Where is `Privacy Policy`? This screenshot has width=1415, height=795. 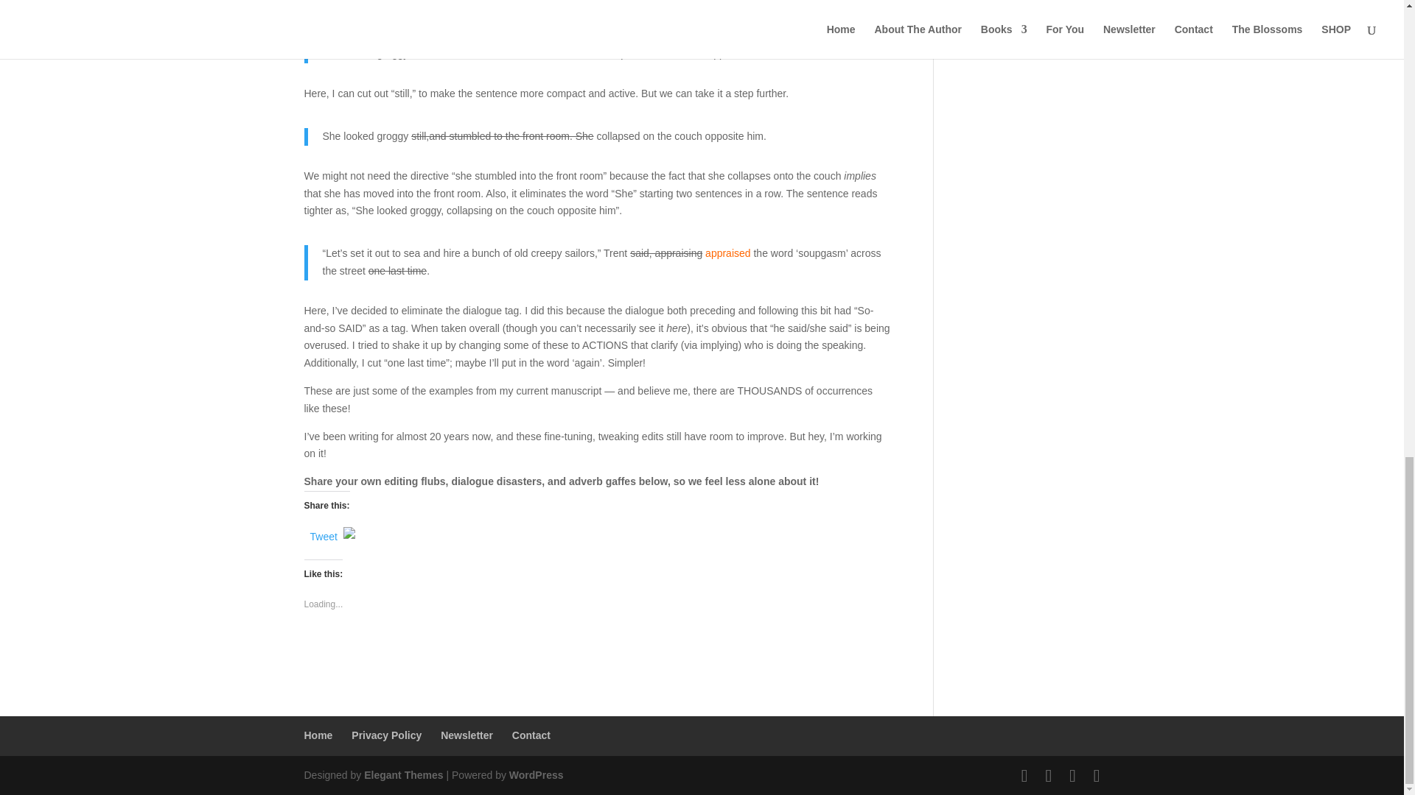
Privacy Policy is located at coordinates (386, 735).